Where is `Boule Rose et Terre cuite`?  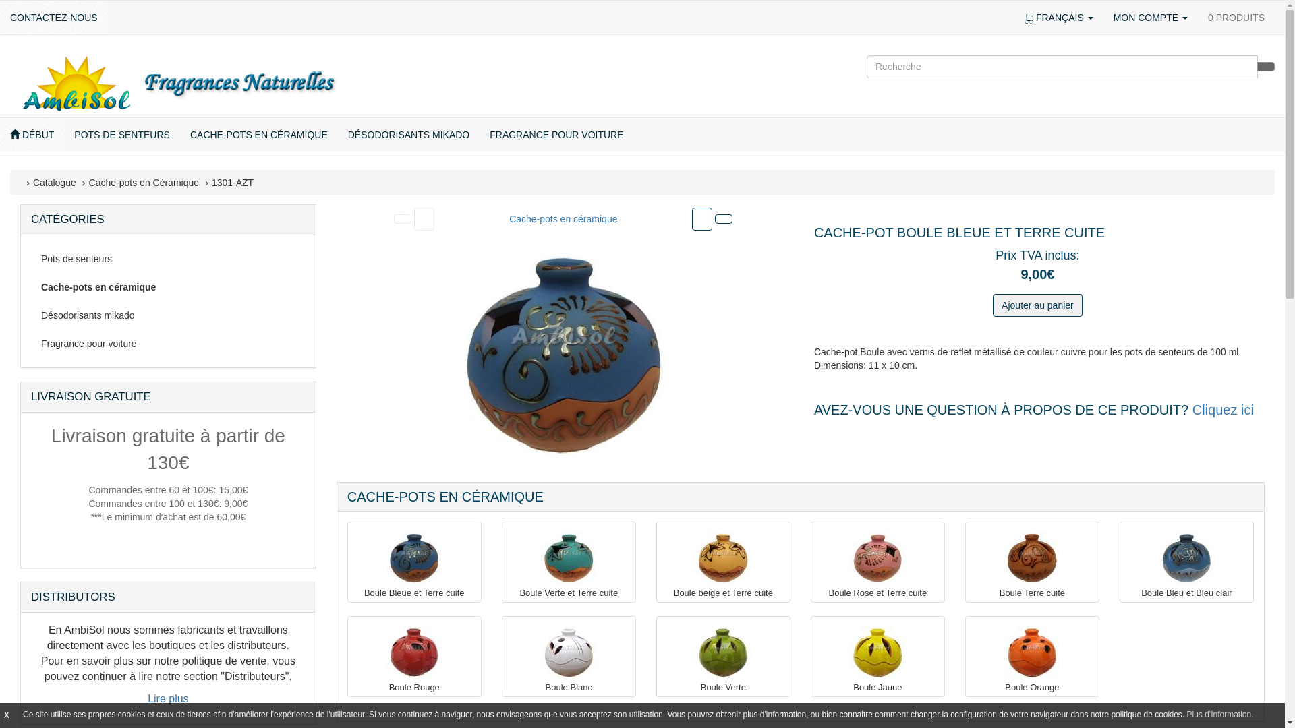 Boule Rose et Terre cuite is located at coordinates (877, 558).